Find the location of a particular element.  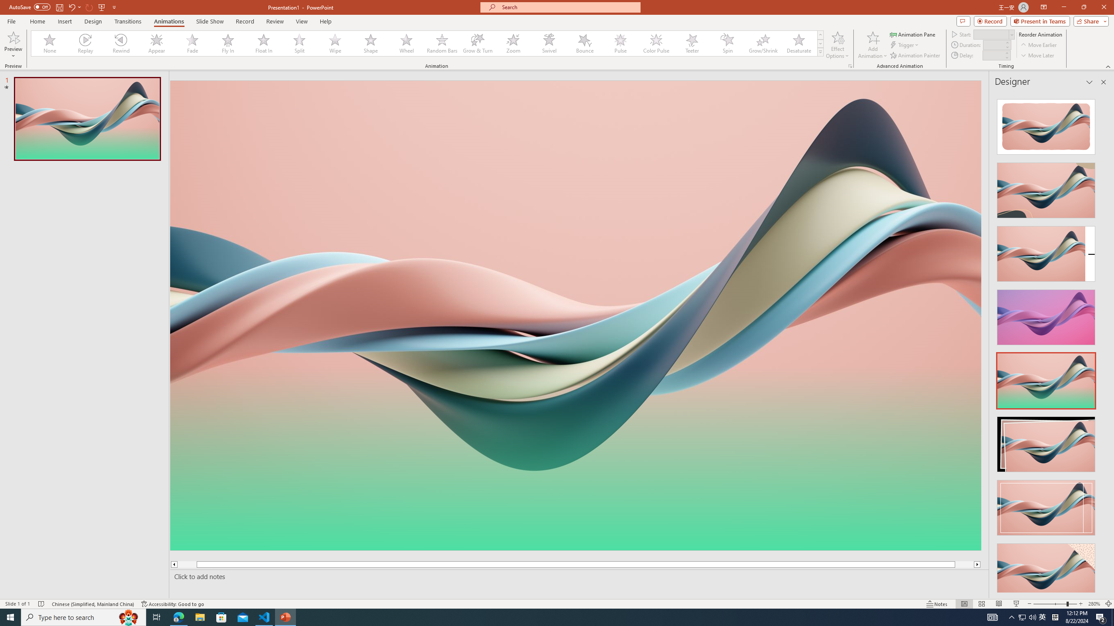

Grow/Shrink is located at coordinates (763, 43).